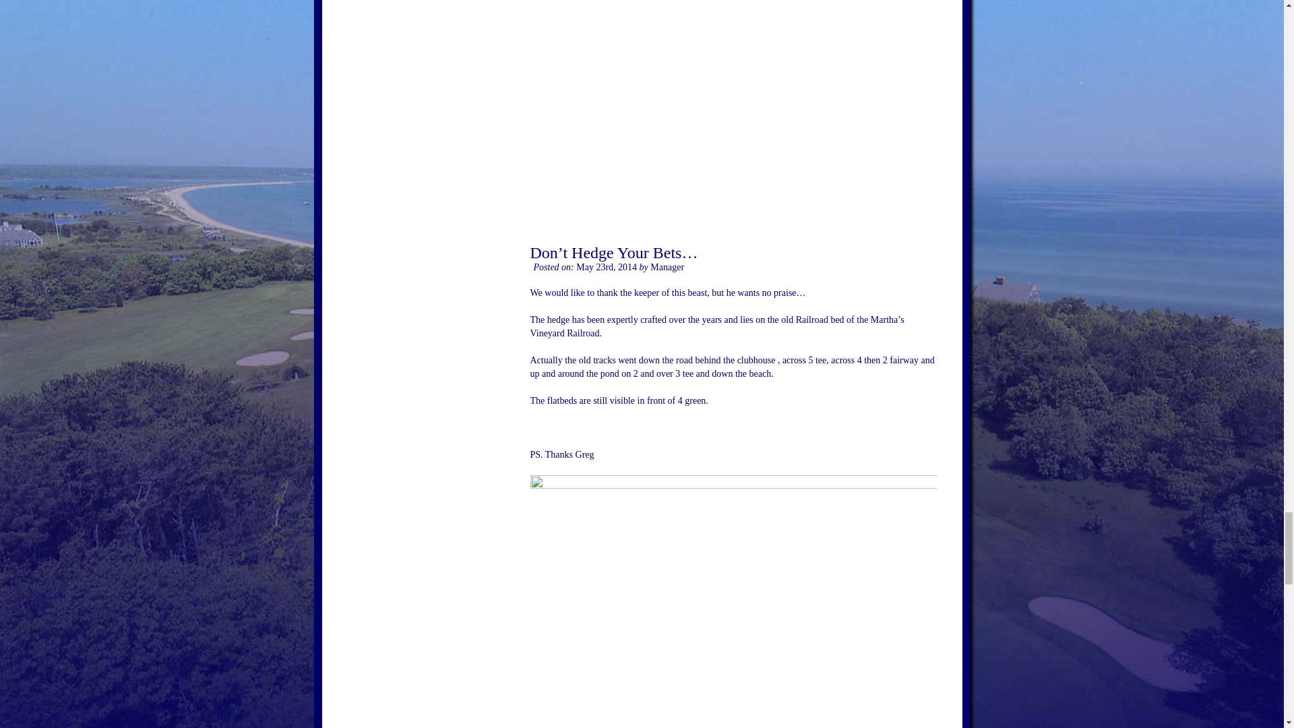 This screenshot has width=1294, height=728. Describe the element at coordinates (732, 105) in the screenshot. I see `DSCN0399` at that location.